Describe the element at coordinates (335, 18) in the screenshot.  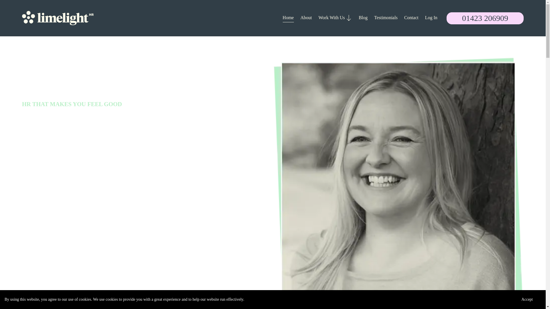
I see `Work With Us` at that location.